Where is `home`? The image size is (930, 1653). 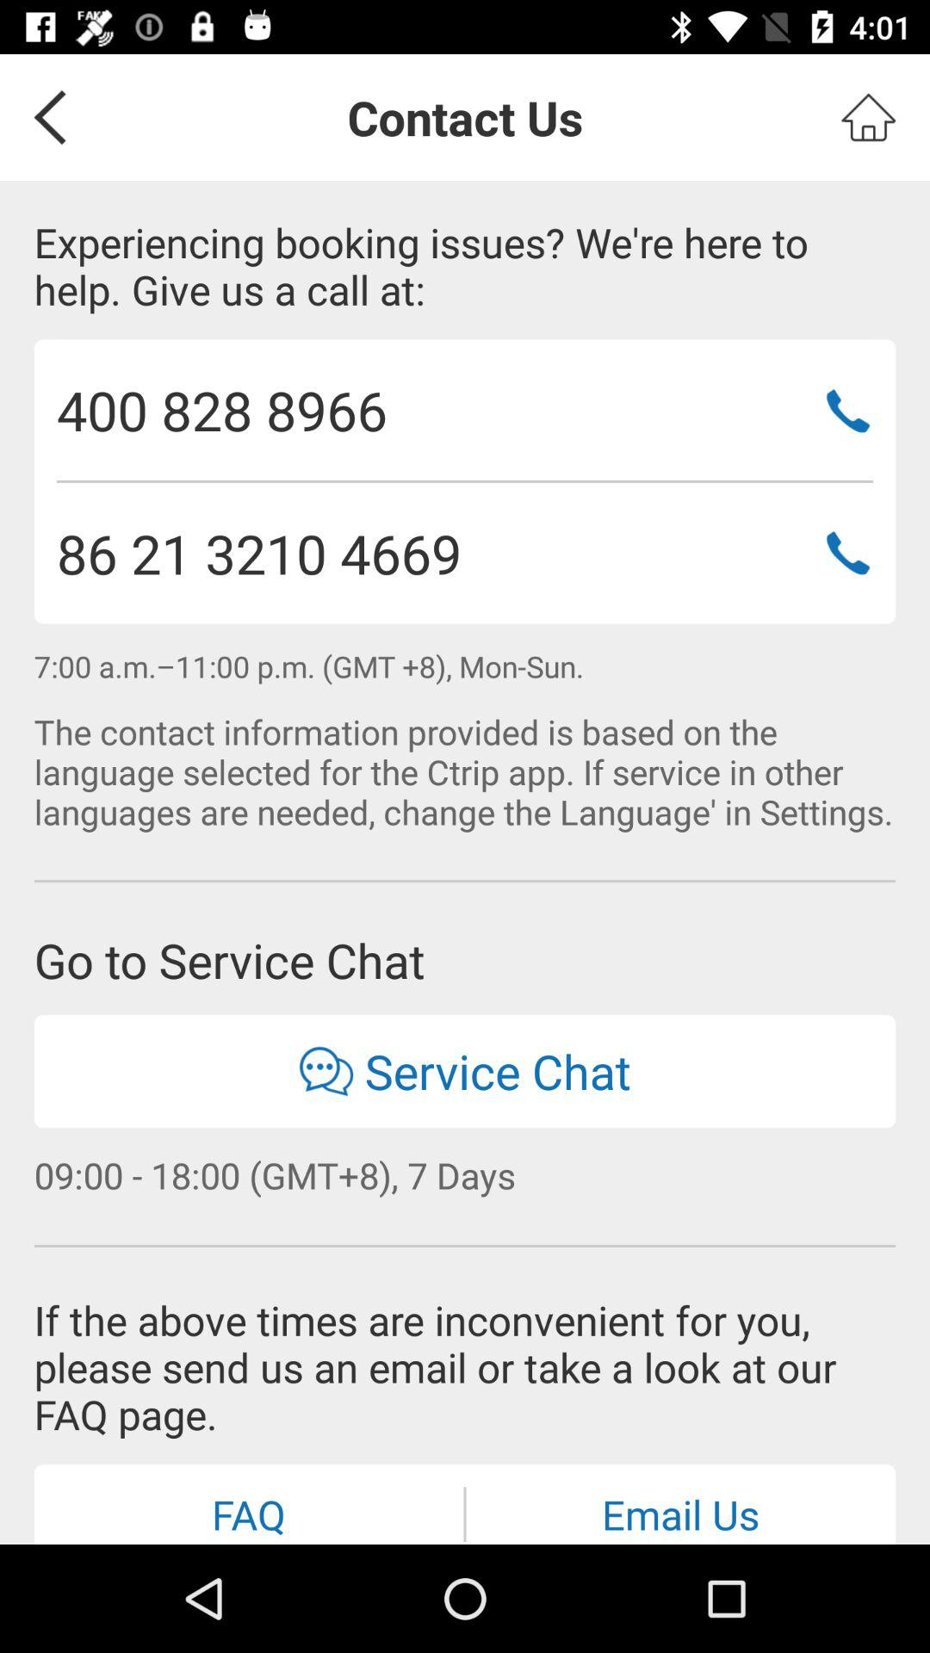 home is located at coordinates (868, 117).